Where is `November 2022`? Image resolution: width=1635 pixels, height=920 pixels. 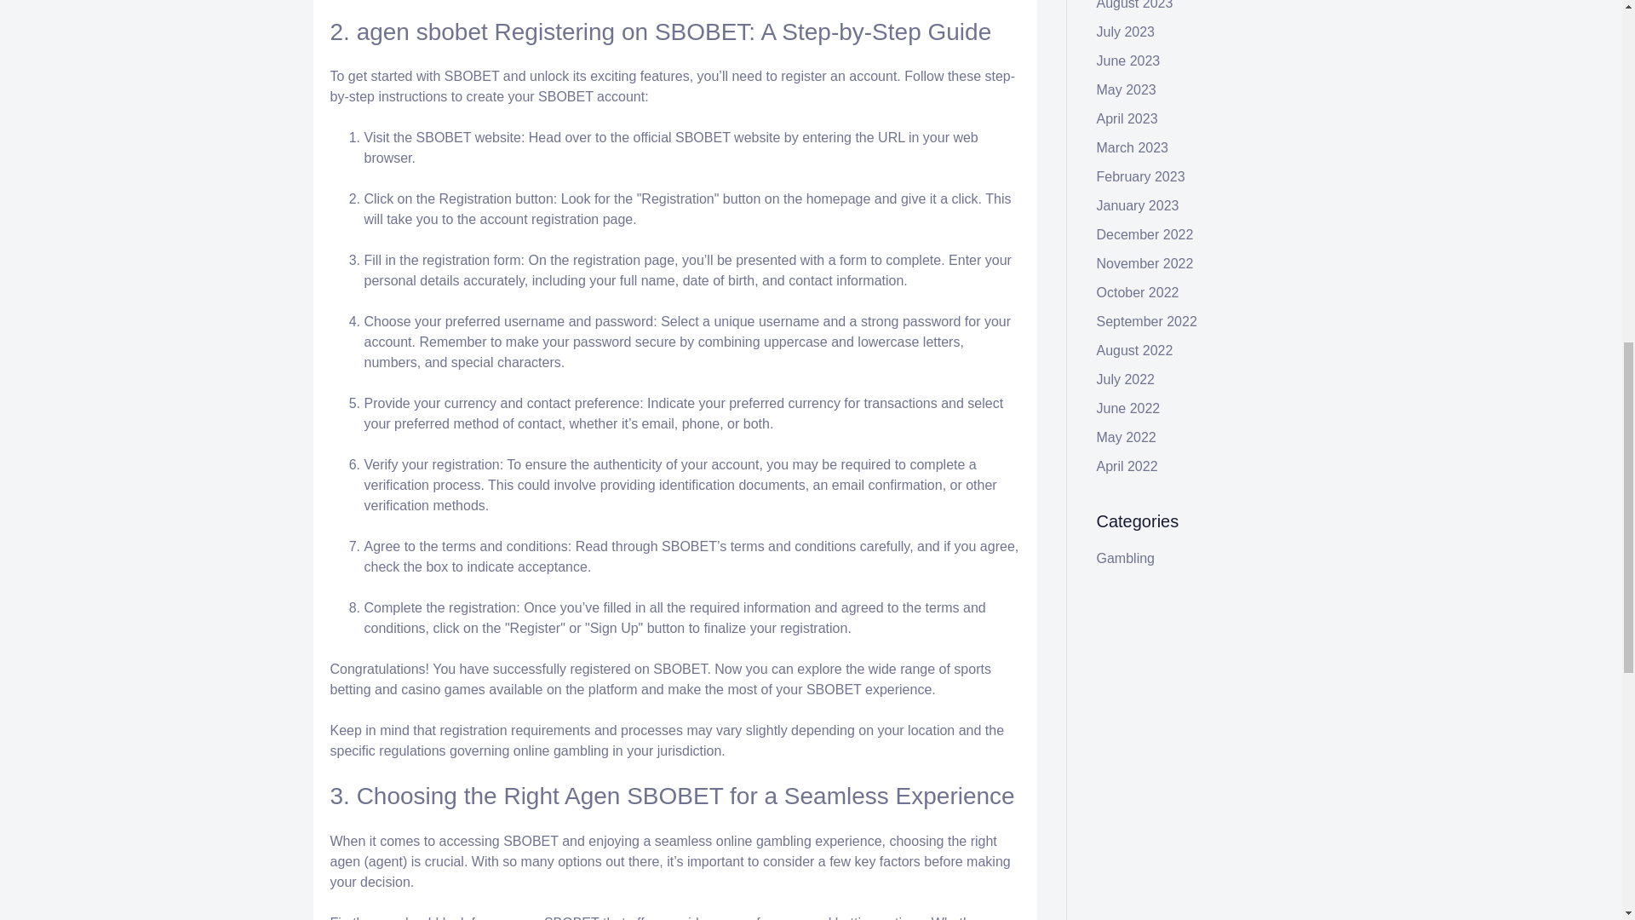
November 2022 is located at coordinates (1144, 263).